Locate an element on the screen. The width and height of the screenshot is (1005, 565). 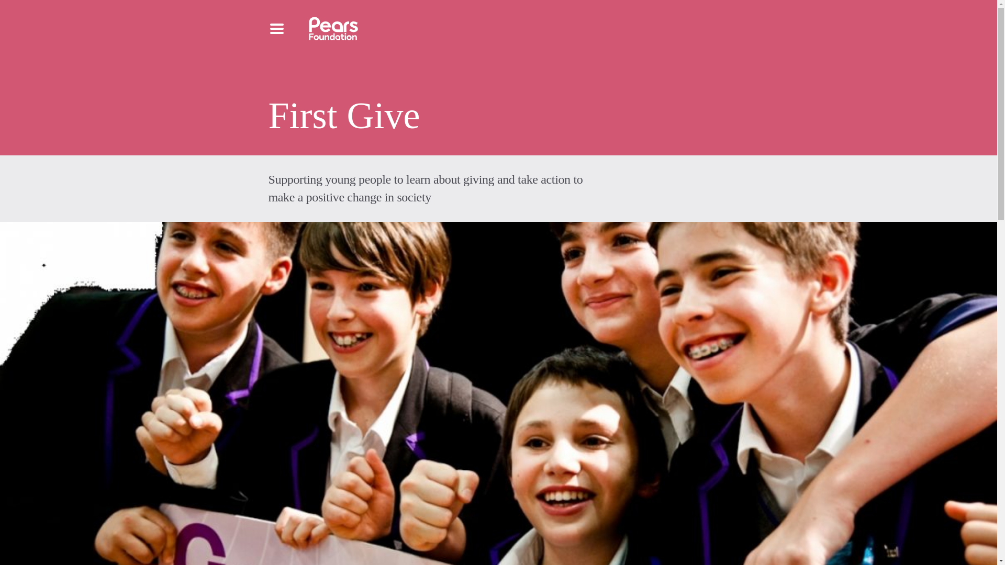
Search is located at coordinates (304, 84).